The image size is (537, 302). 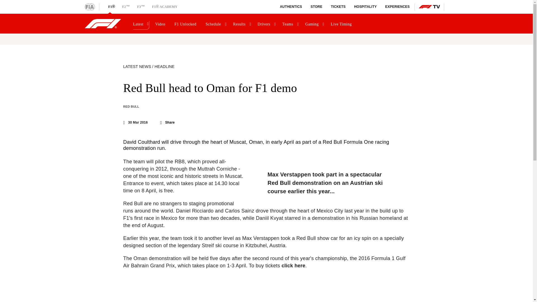 I want to click on Latest, so click(x=140, y=23).